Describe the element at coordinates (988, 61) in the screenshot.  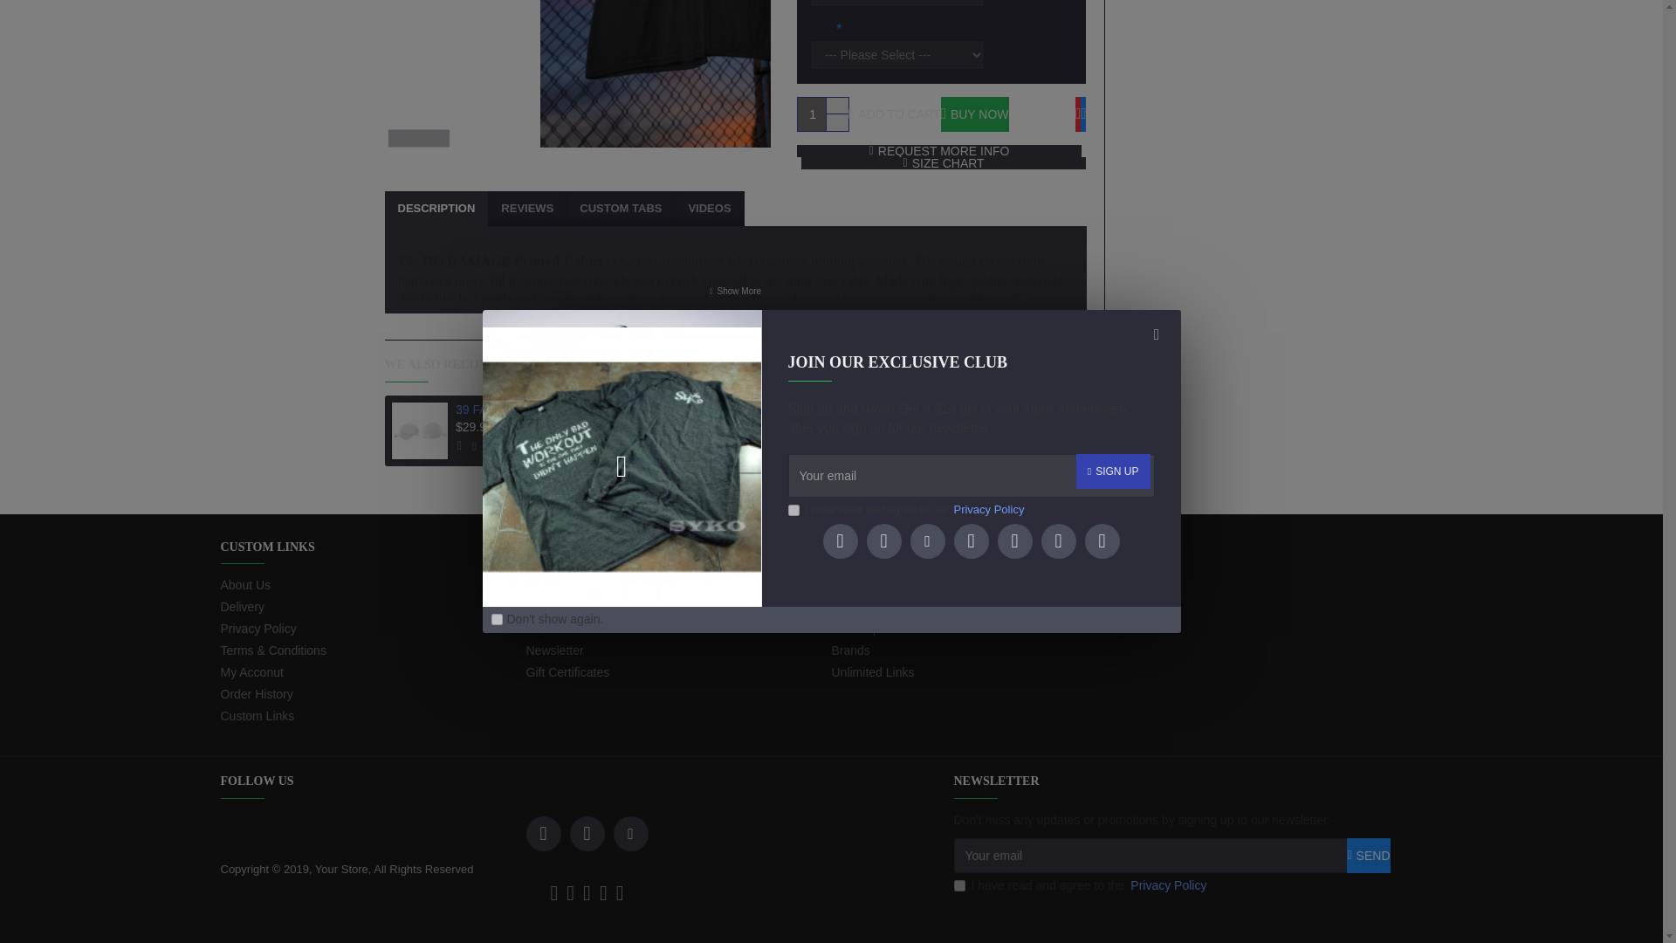
I see `Privacy Policy` at that location.